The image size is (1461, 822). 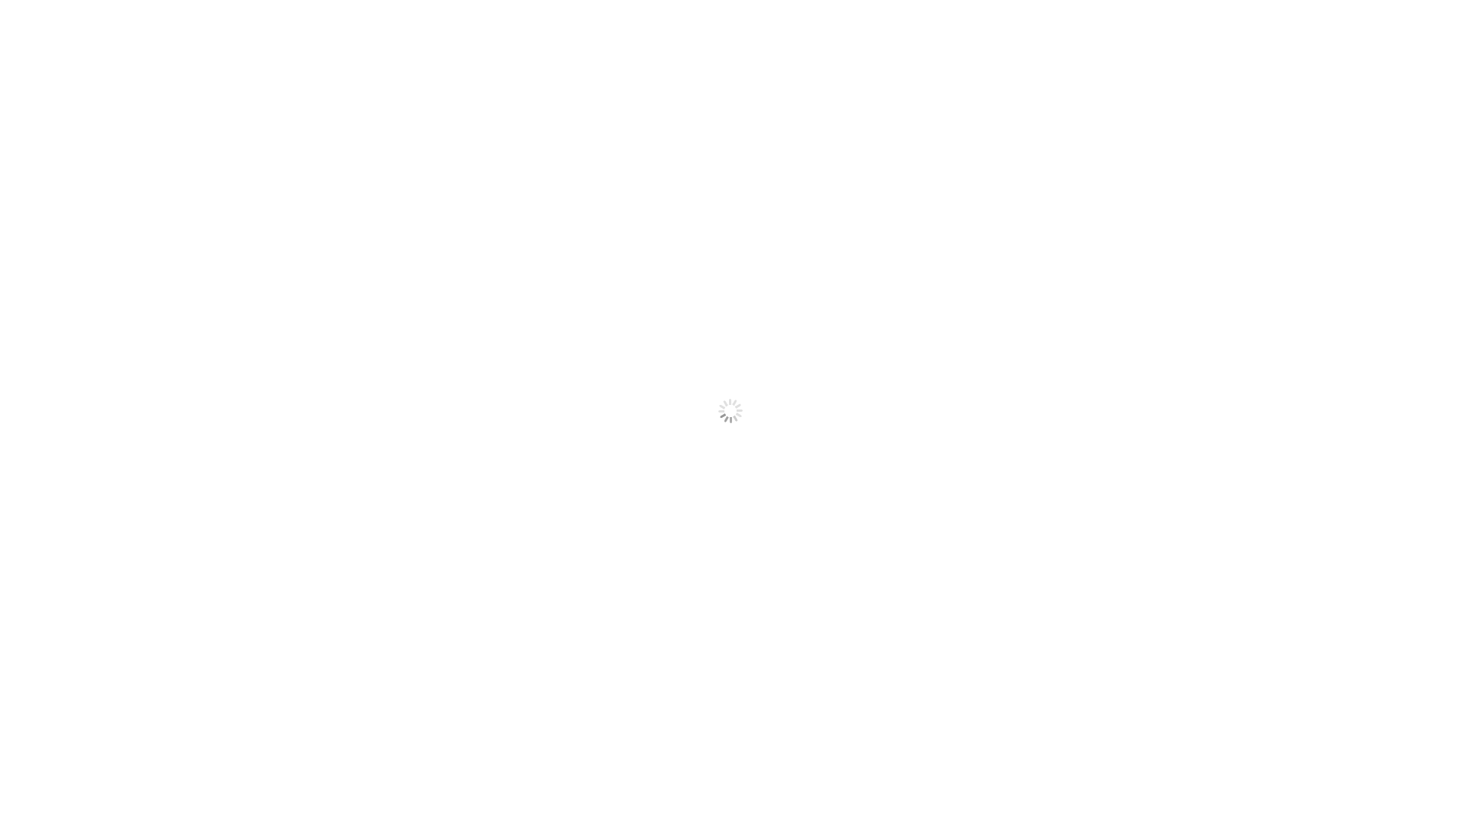 What do you see at coordinates (384, 46) in the screenshot?
I see `Home` at bounding box center [384, 46].